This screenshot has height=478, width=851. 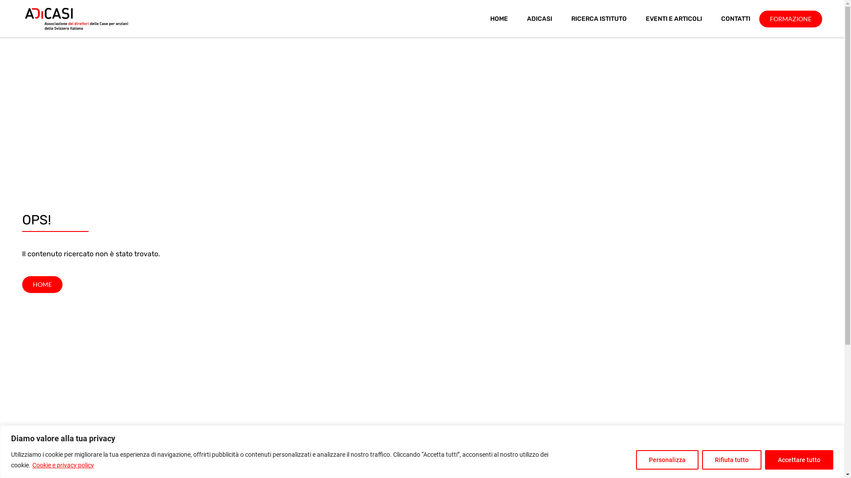 What do you see at coordinates (791, 19) in the screenshot?
I see `FORMAZIONE` at bounding box center [791, 19].